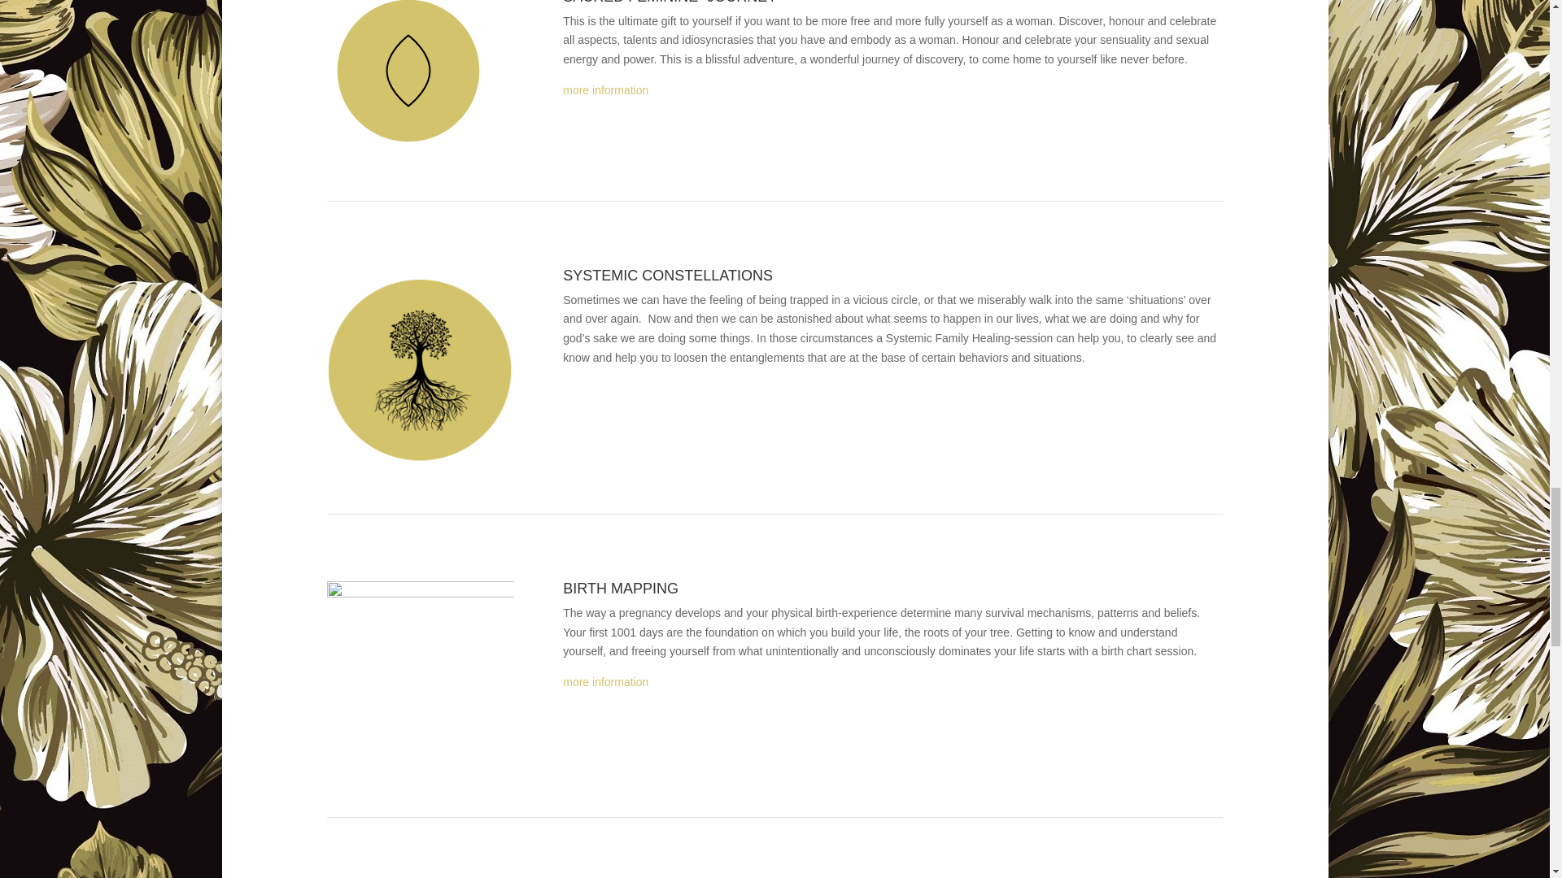 The height and width of the screenshot is (878, 1562). What do you see at coordinates (605, 681) in the screenshot?
I see `Birth Mapping` at bounding box center [605, 681].